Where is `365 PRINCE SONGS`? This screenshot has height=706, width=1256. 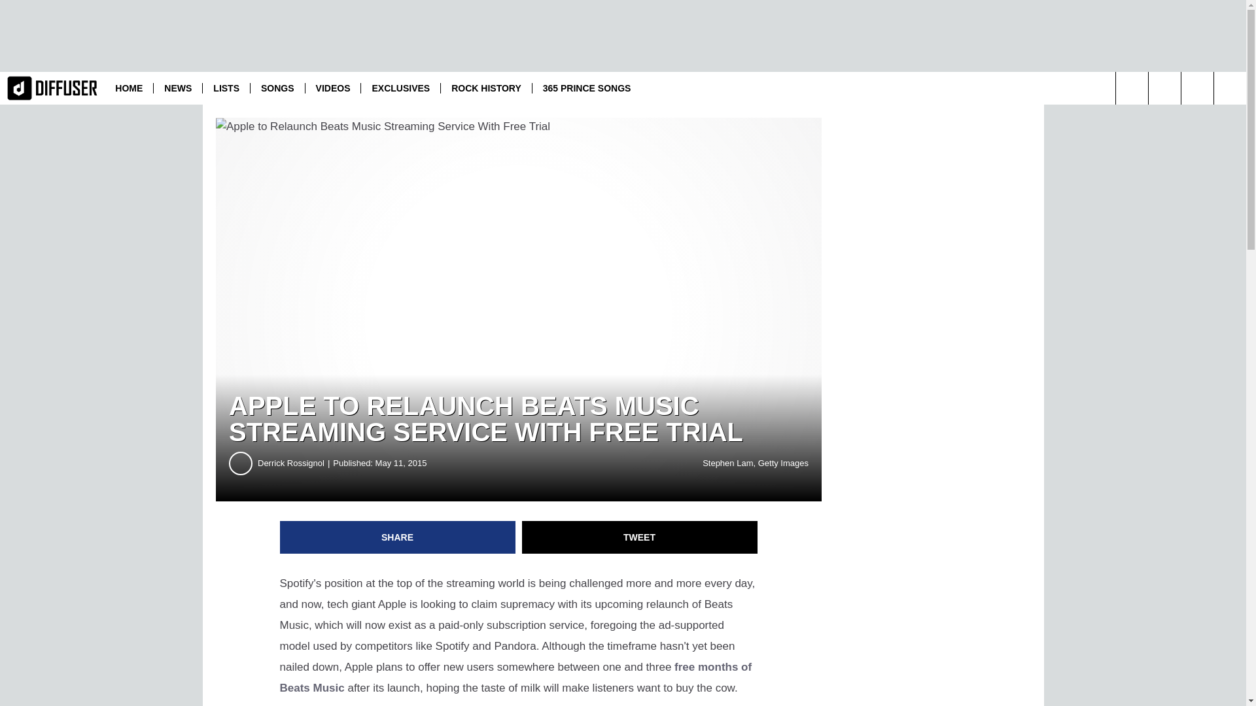
365 PRINCE SONGS is located at coordinates (586, 88).